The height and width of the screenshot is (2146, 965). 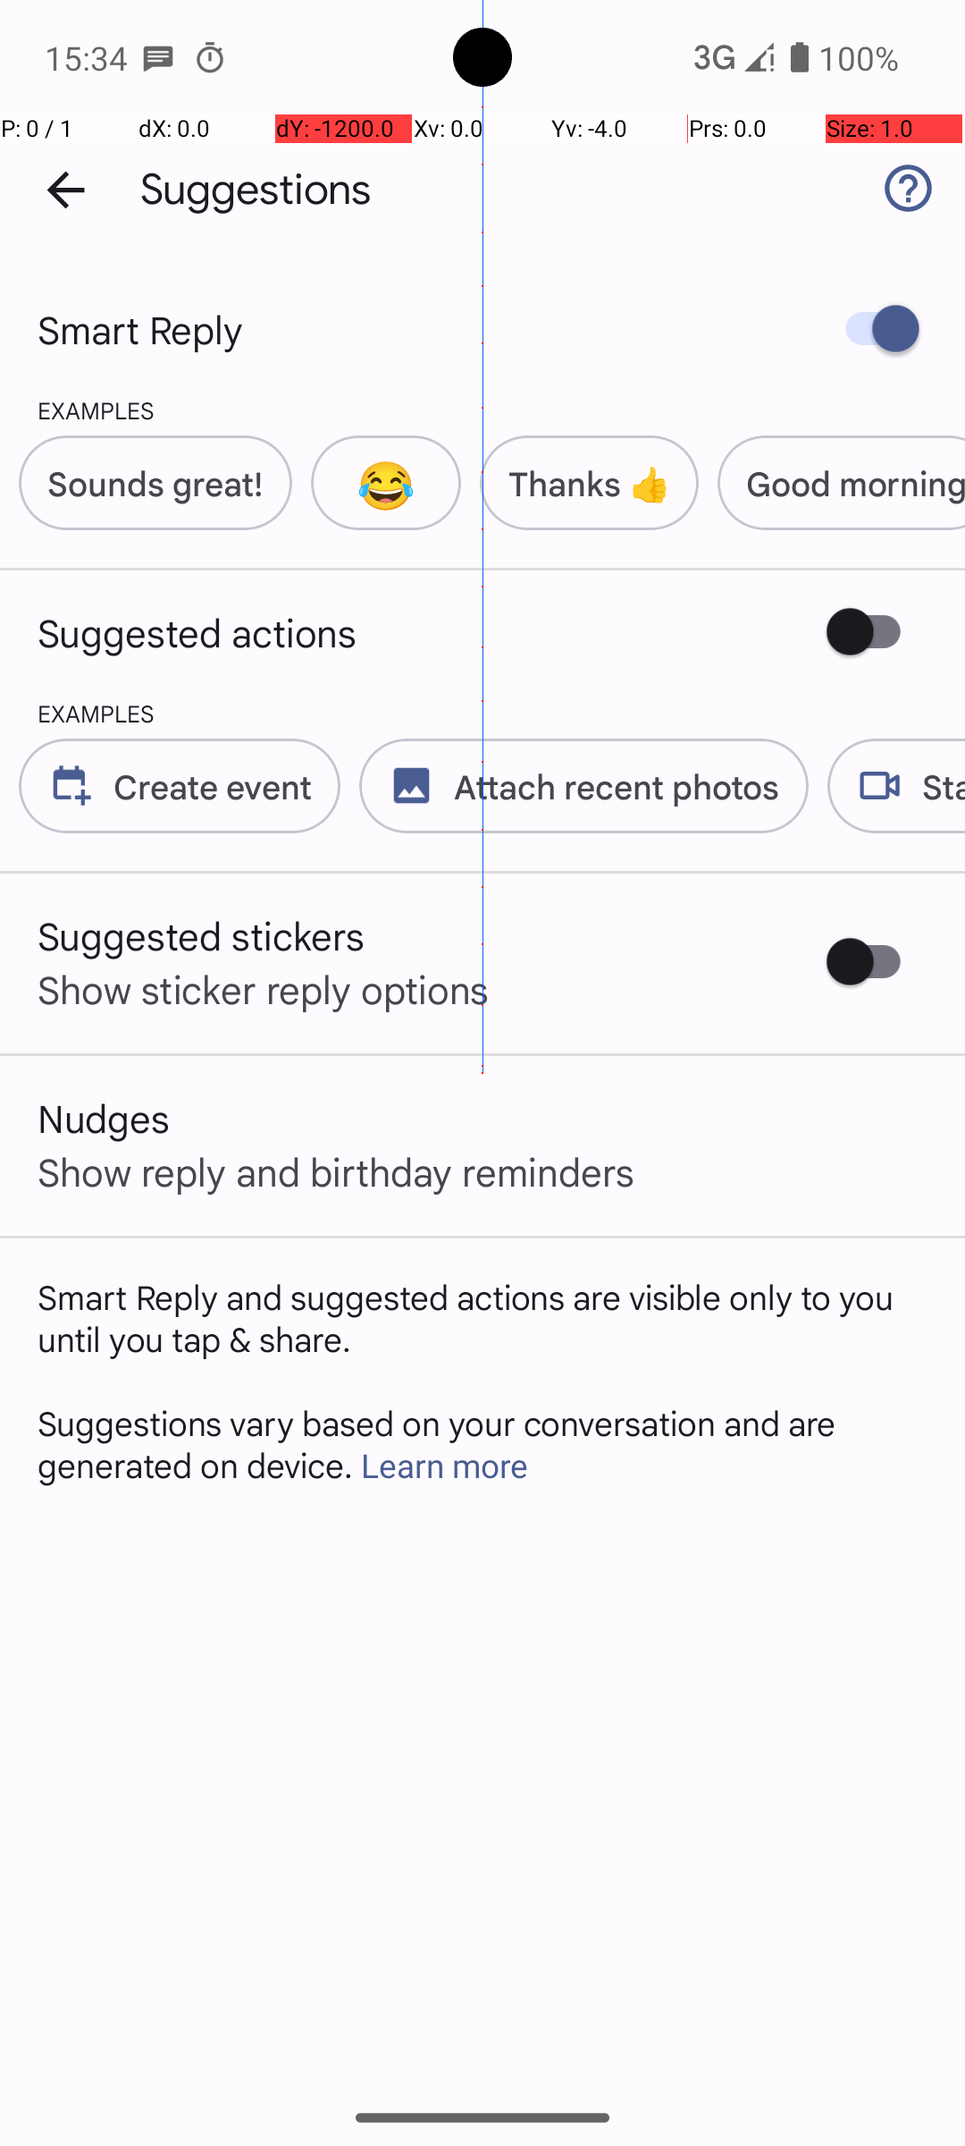 What do you see at coordinates (482, 1381) in the screenshot?
I see `Smart Reply and suggested actions are visible only to you until you tap & share. 

Suggestions vary based on your conversation and are generated on device. Learn more` at bounding box center [482, 1381].